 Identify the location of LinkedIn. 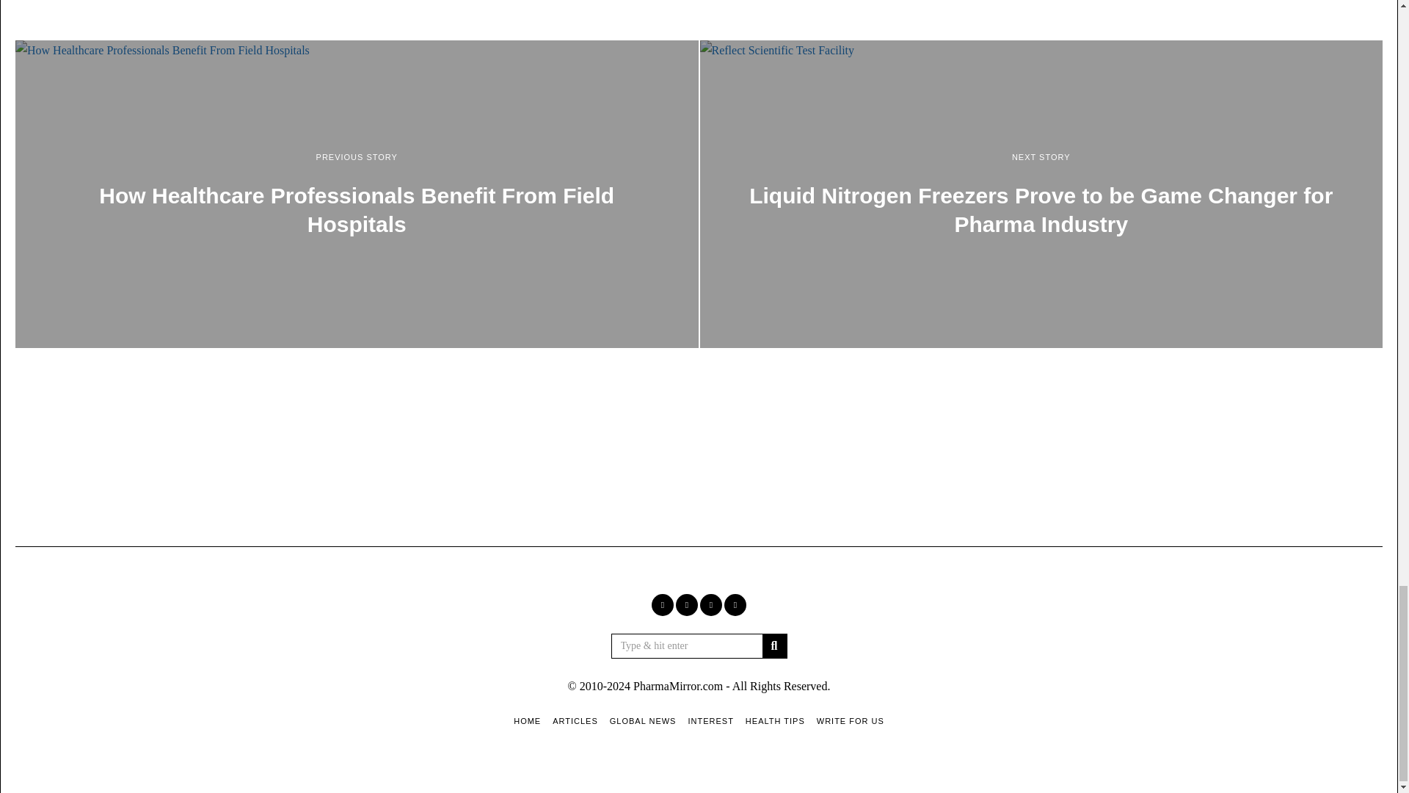
(710, 605).